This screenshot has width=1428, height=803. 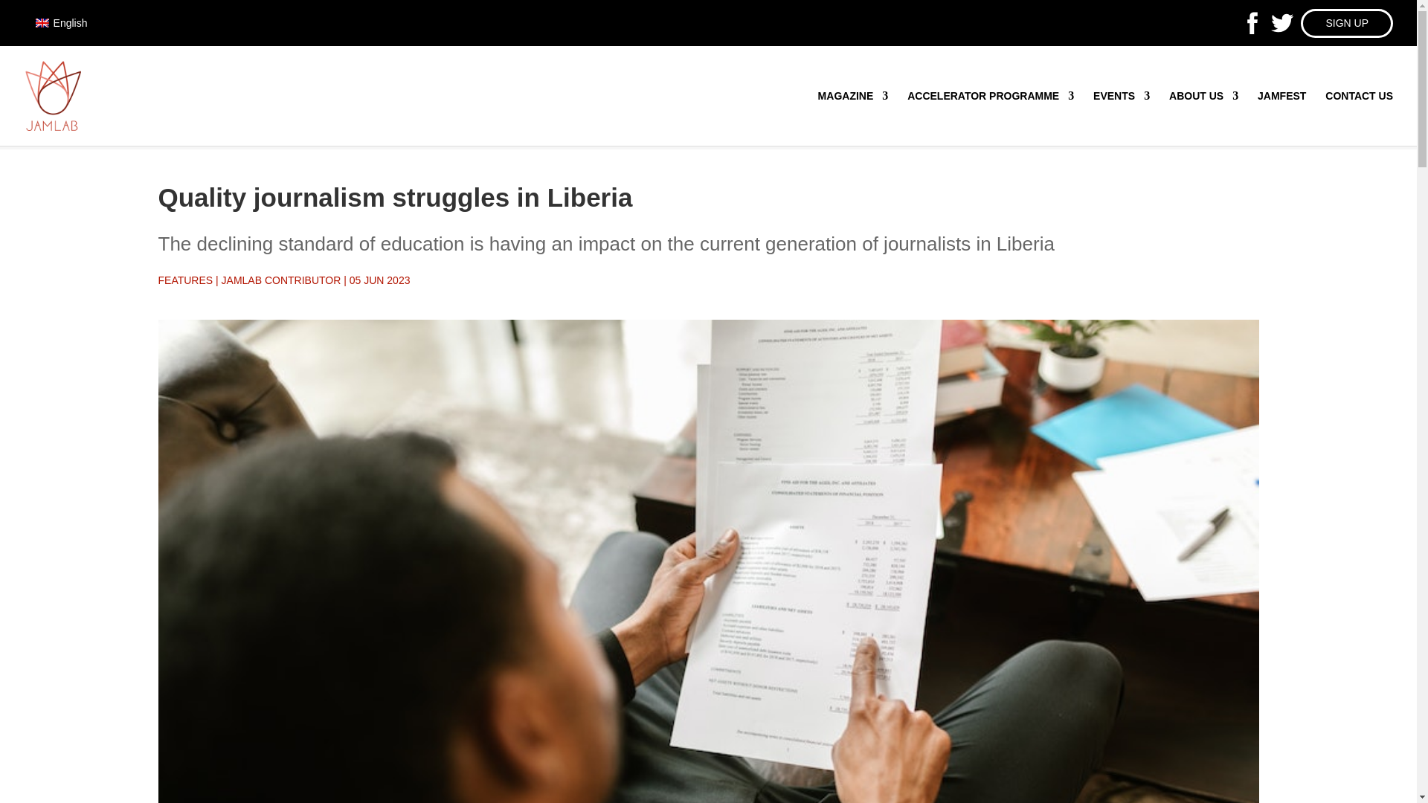 I want to click on MAGAZINE, so click(x=853, y=117).